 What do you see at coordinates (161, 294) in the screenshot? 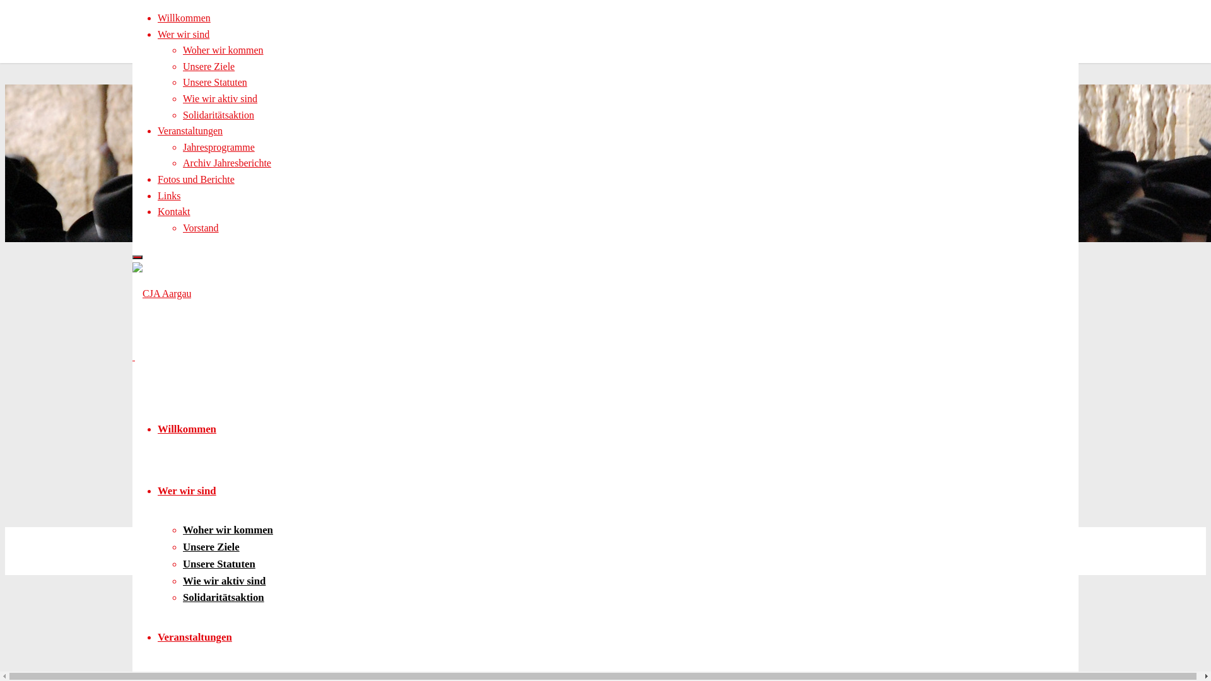
I see `CJA Aargau` at bounding box center [161, 294].